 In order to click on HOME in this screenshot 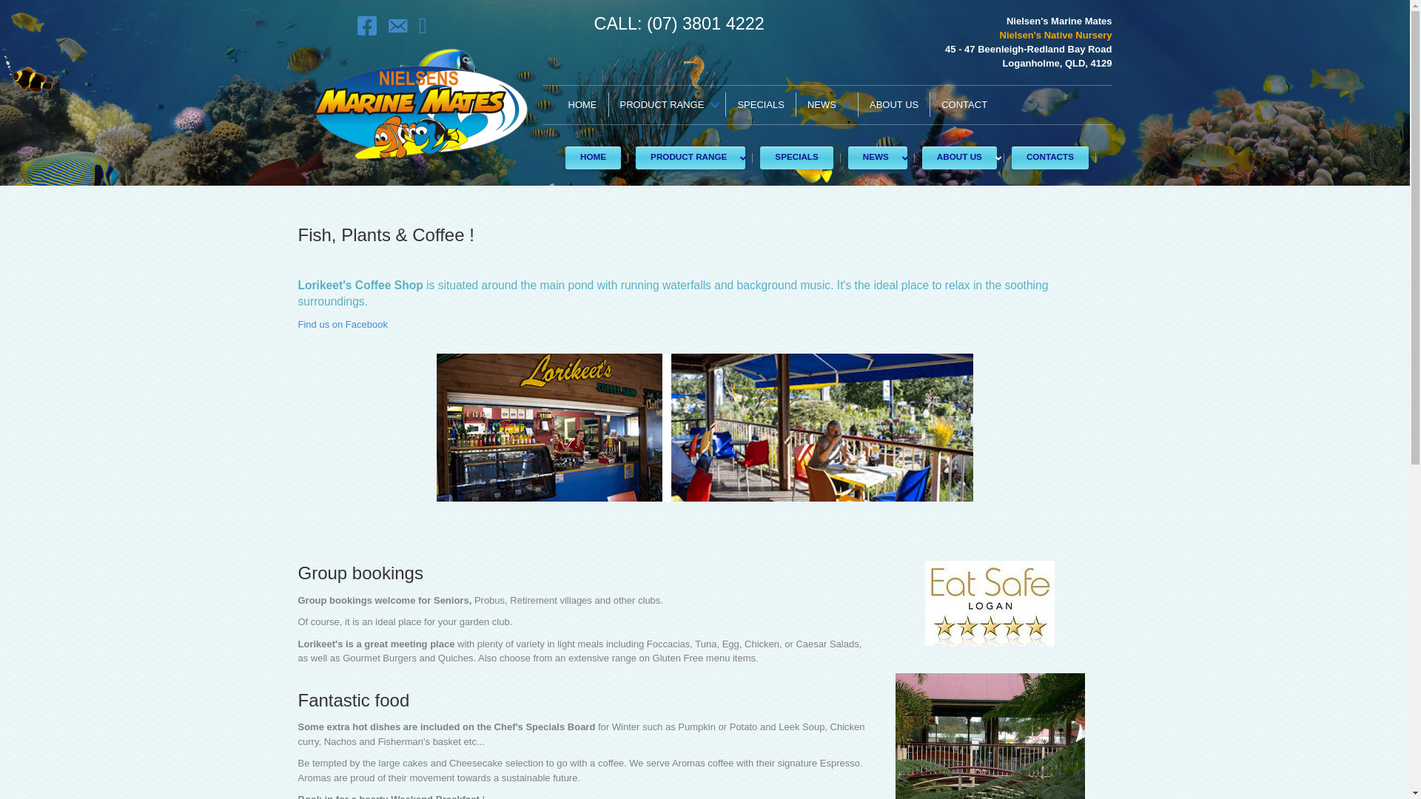, I will do `click(594, 158)`.